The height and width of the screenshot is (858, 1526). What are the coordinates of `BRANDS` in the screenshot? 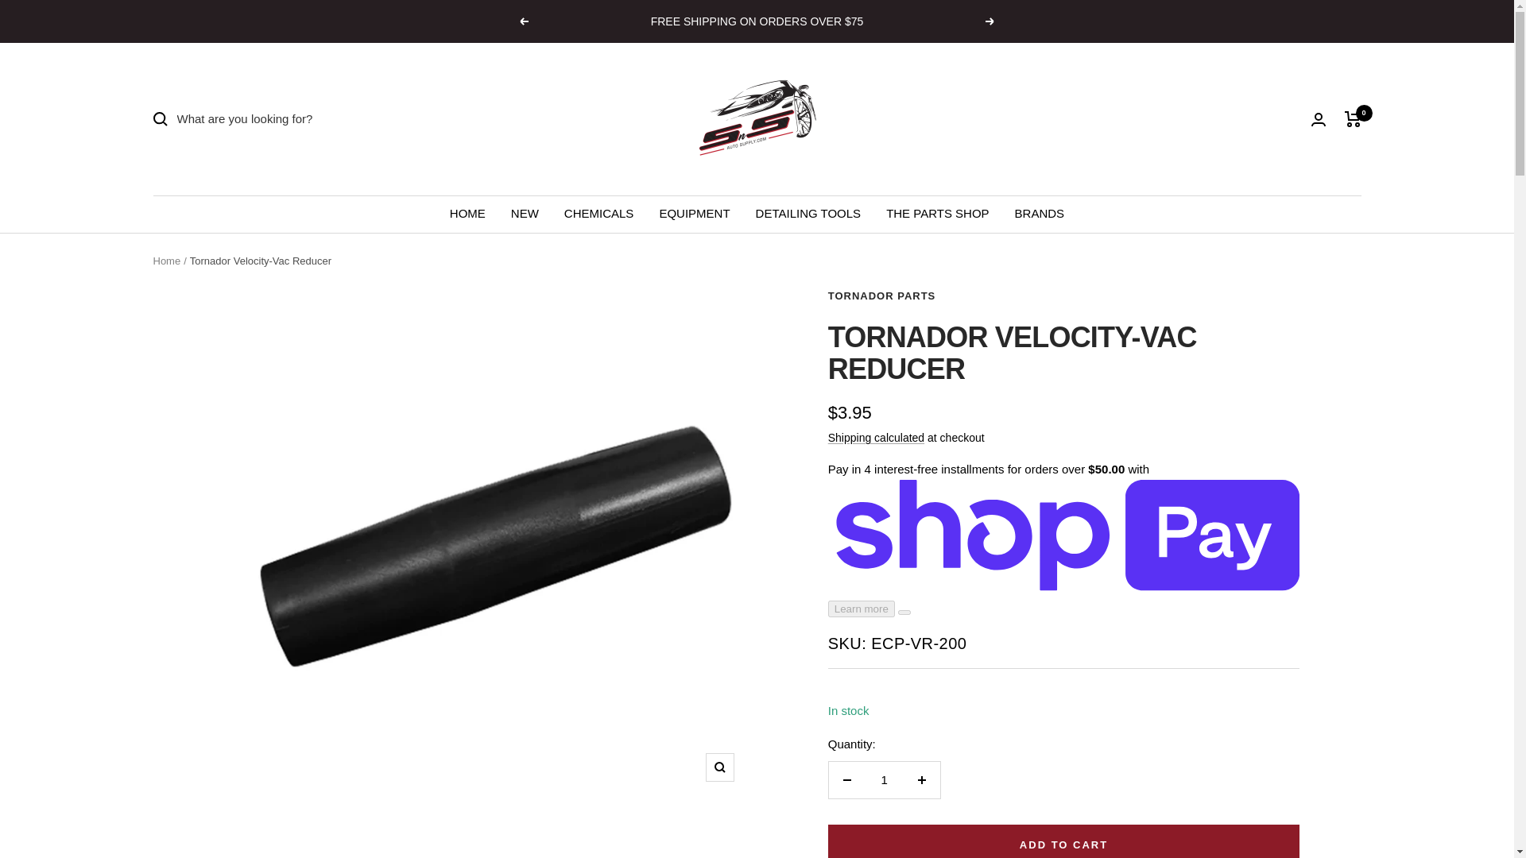 It's located at (1040, 213).